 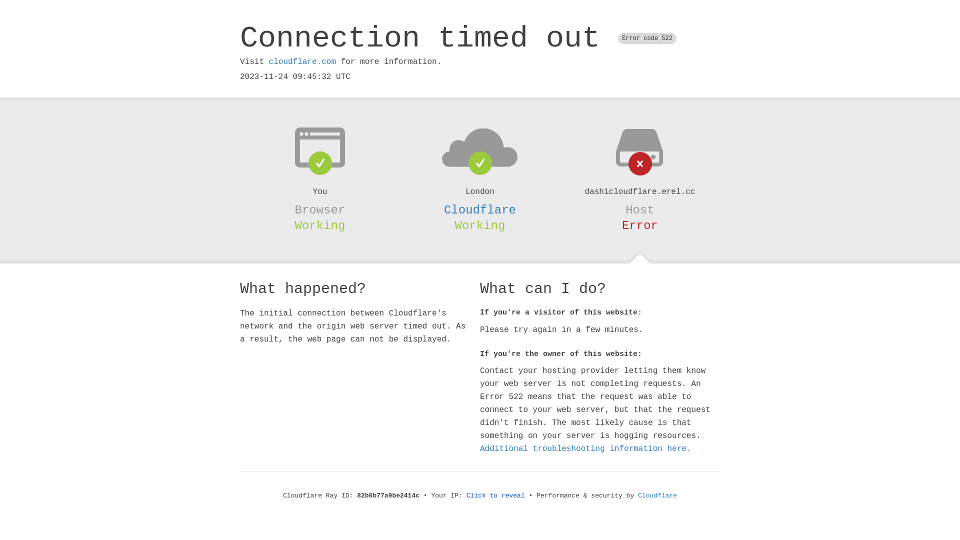 What do you see at coordinates (585, 449) in the screenshot?
I see `Additional troubleshooting information here.` at bounding box center [585, 449].